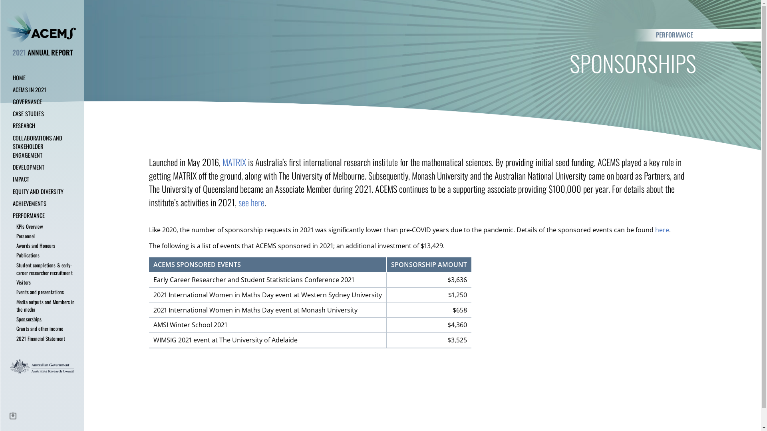 The image size is (767, 431). I want to click on ACEMS IN 2021, so click(42, 89).